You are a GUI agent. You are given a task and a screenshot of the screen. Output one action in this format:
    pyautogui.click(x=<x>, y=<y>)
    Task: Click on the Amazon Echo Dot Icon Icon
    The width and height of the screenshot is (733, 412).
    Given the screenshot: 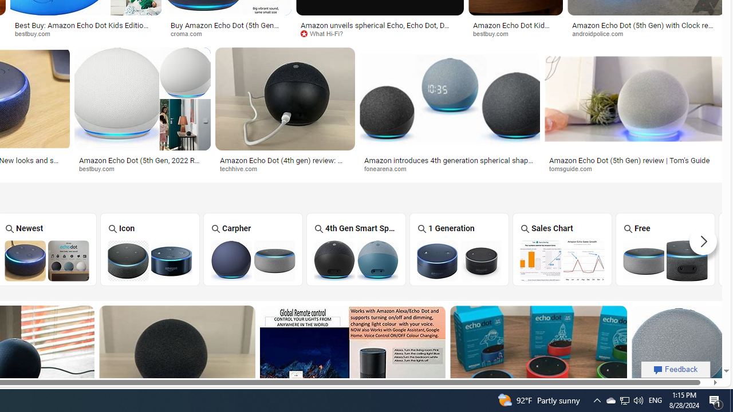 What is the action you would take?
    pyautogui.click(x=150, y=249)
    